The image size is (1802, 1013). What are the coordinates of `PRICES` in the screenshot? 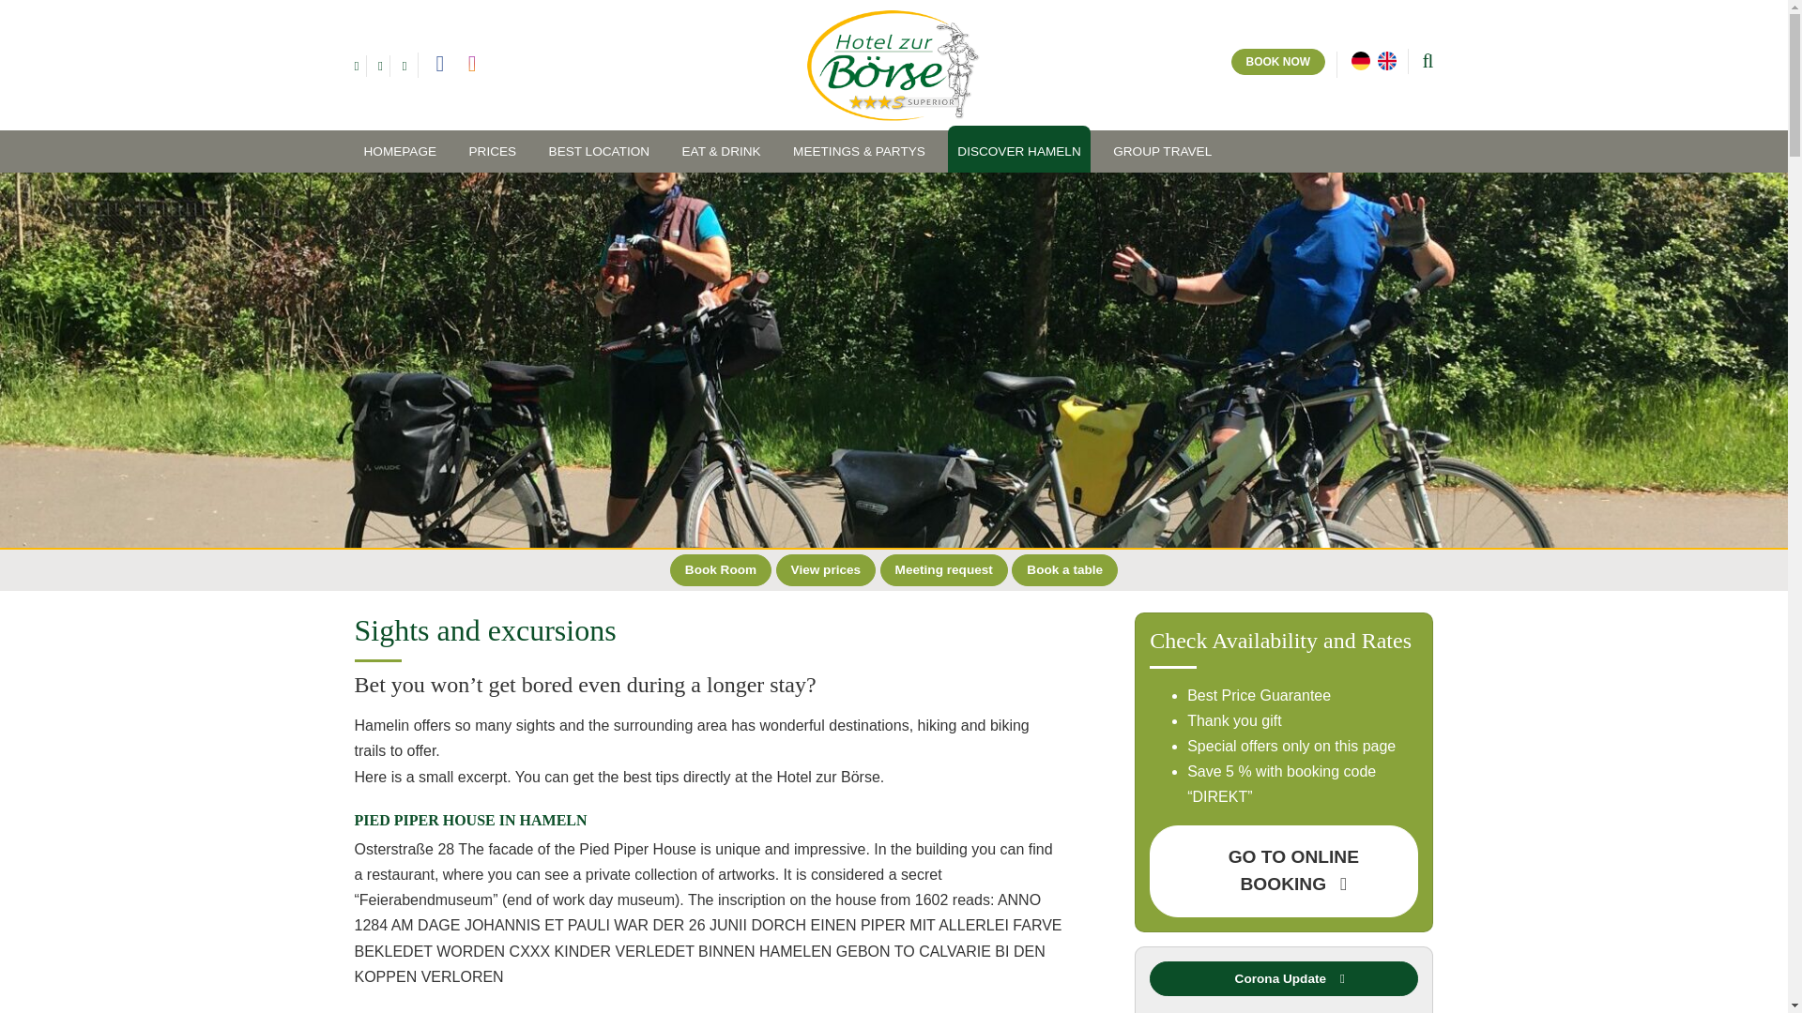 It's located at (492, 151).